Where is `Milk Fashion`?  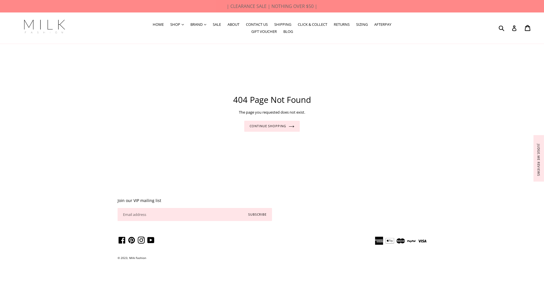
Milk Fashion is located at coordinates (138, 258).